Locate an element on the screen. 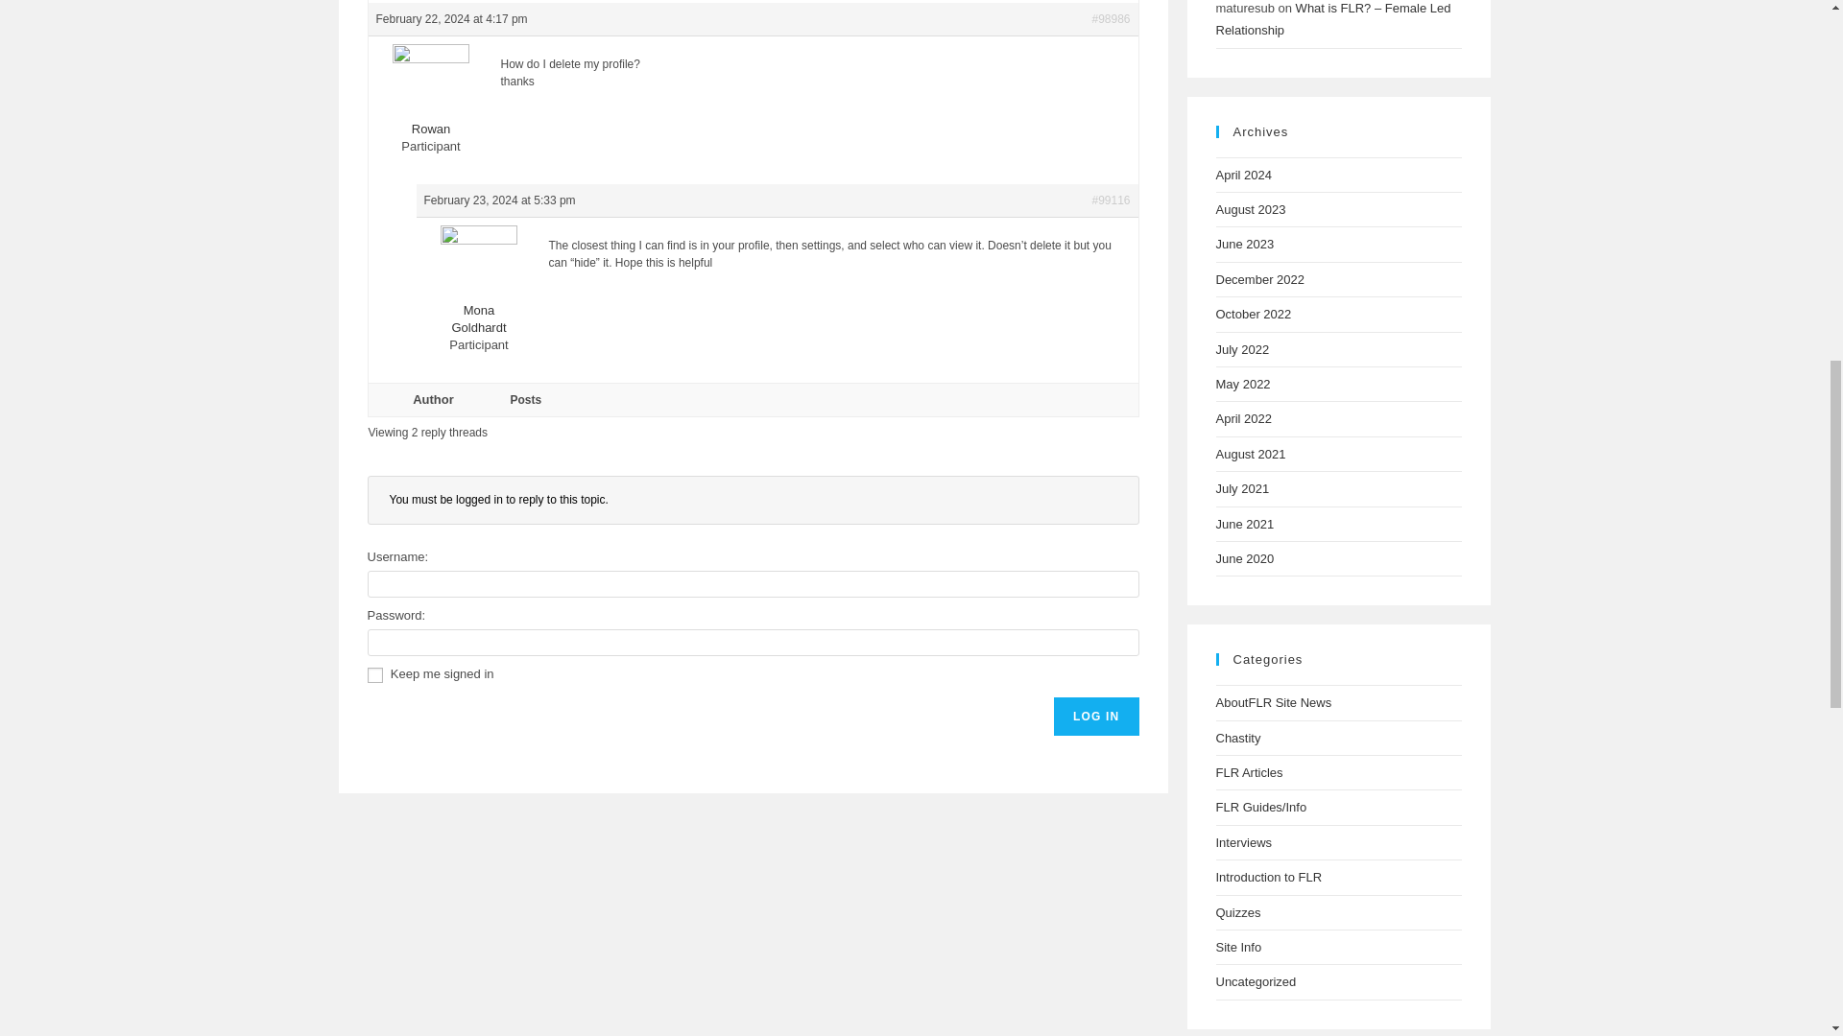  View Mona Goldhardt's profile is located at coordinates (478, 296).